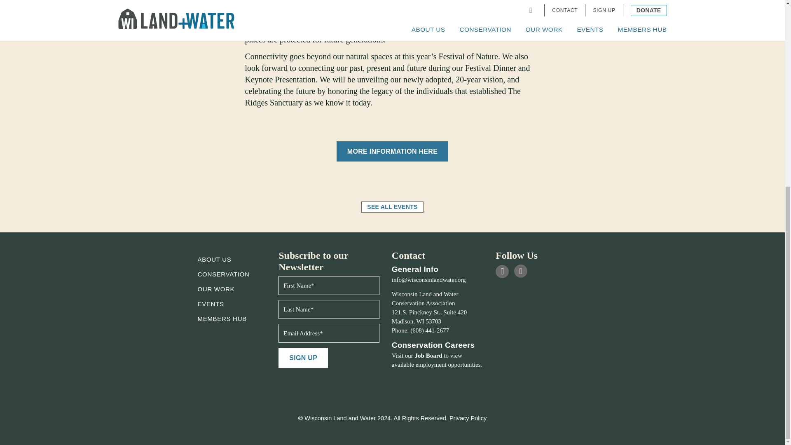  I want to click on EVENTS, so click(211, 304).